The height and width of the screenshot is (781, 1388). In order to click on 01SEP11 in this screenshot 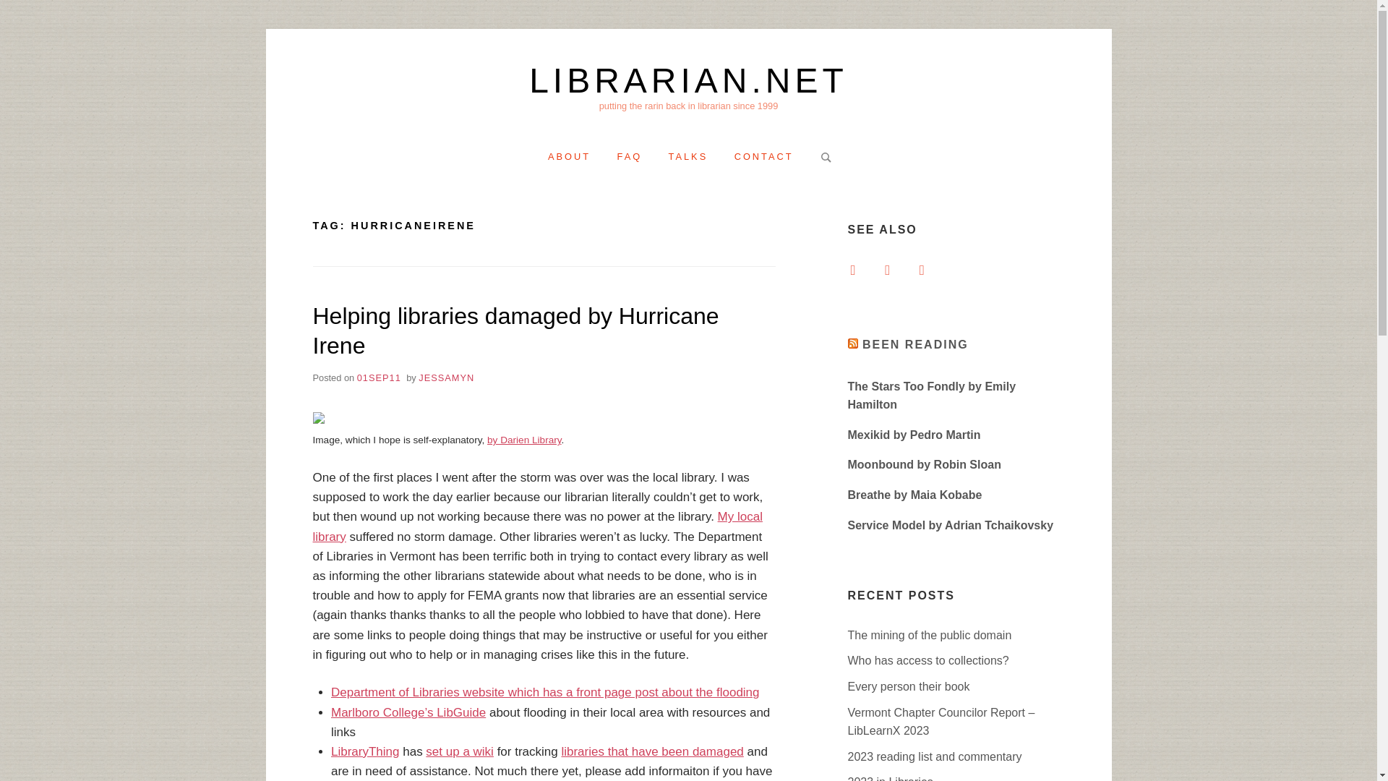, I will do `click(379, 377)`.